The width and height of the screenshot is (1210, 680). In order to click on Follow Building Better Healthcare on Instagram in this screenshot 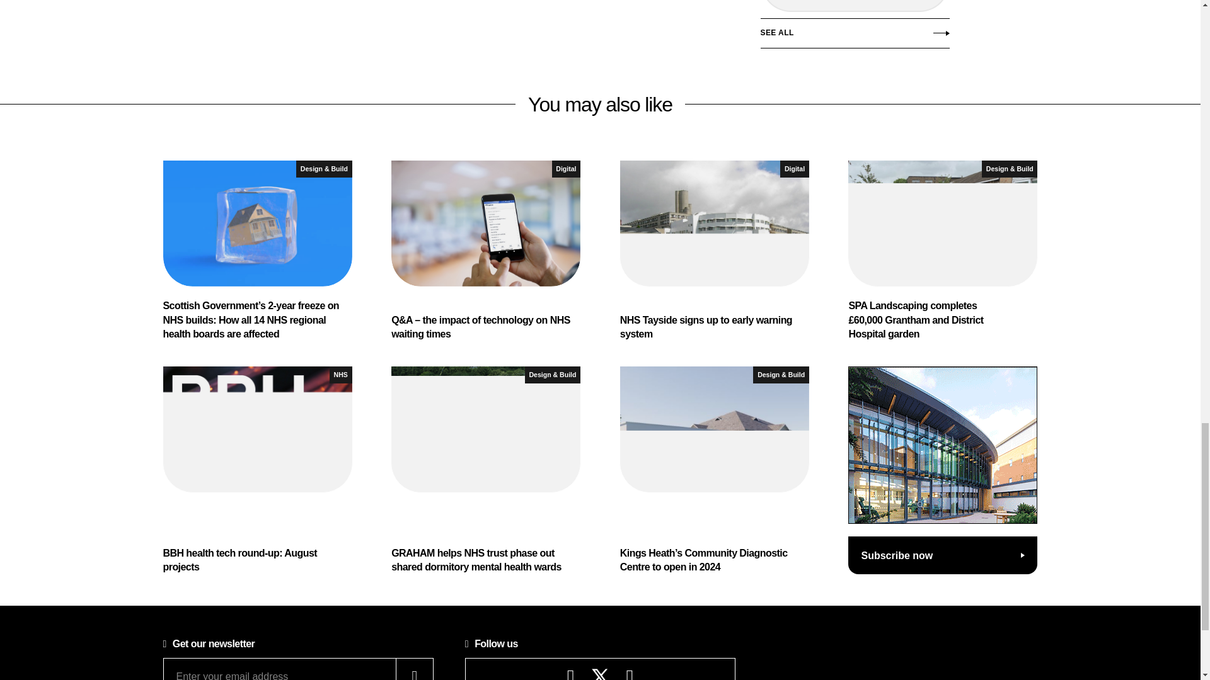, I will do `click(571, 677)`.